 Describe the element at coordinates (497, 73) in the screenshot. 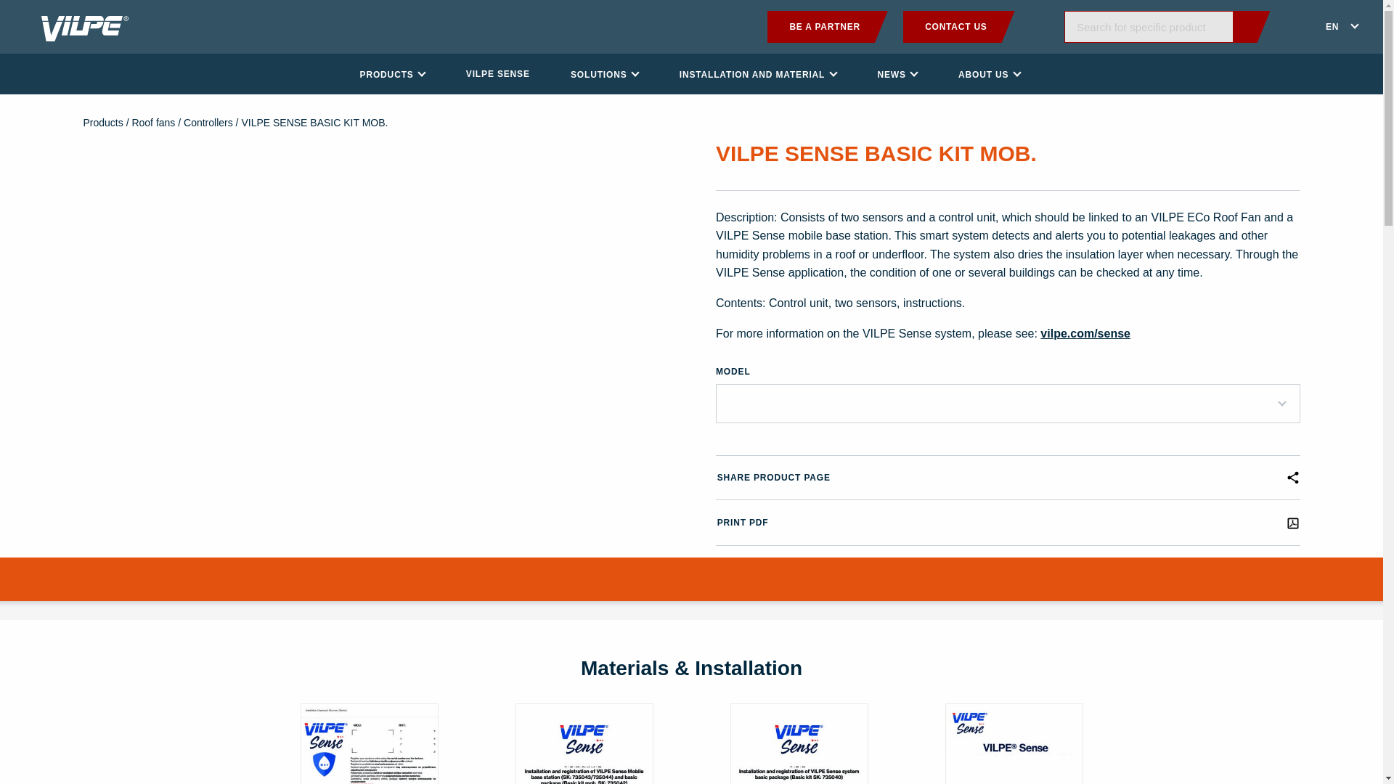

I see `VILPE SENSE` at that location.